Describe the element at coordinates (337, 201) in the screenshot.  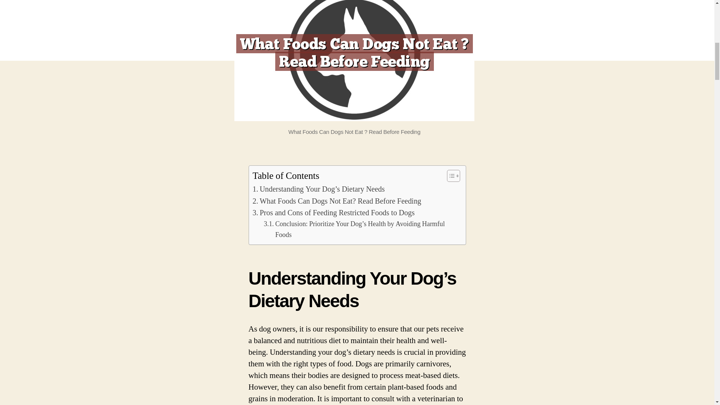
I see `What Foods Can Dogs Not Eat? Read Before Feeding` at that location.